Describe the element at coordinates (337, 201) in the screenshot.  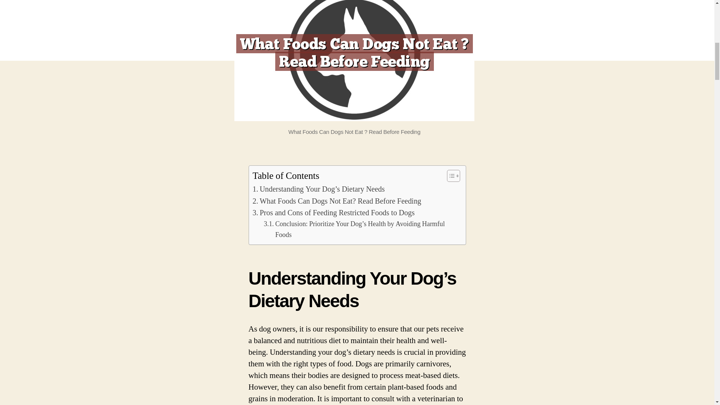
I see `What Foods Can Dogs Not Eat? Read Before Feeding` at that location.